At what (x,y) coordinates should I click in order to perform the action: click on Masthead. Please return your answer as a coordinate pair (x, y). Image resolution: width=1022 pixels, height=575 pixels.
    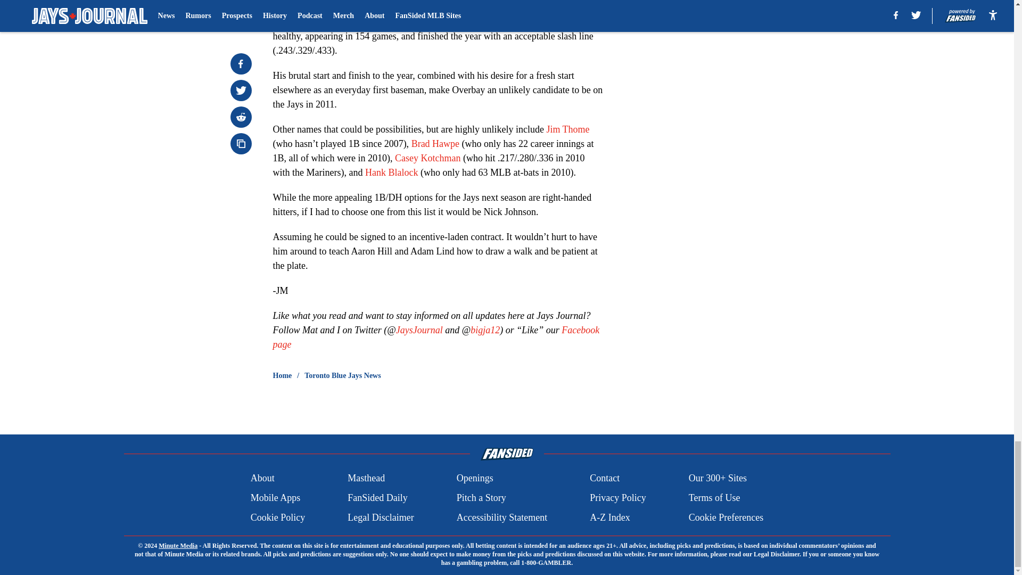
    Looking at the image, I should click on (366, 478).